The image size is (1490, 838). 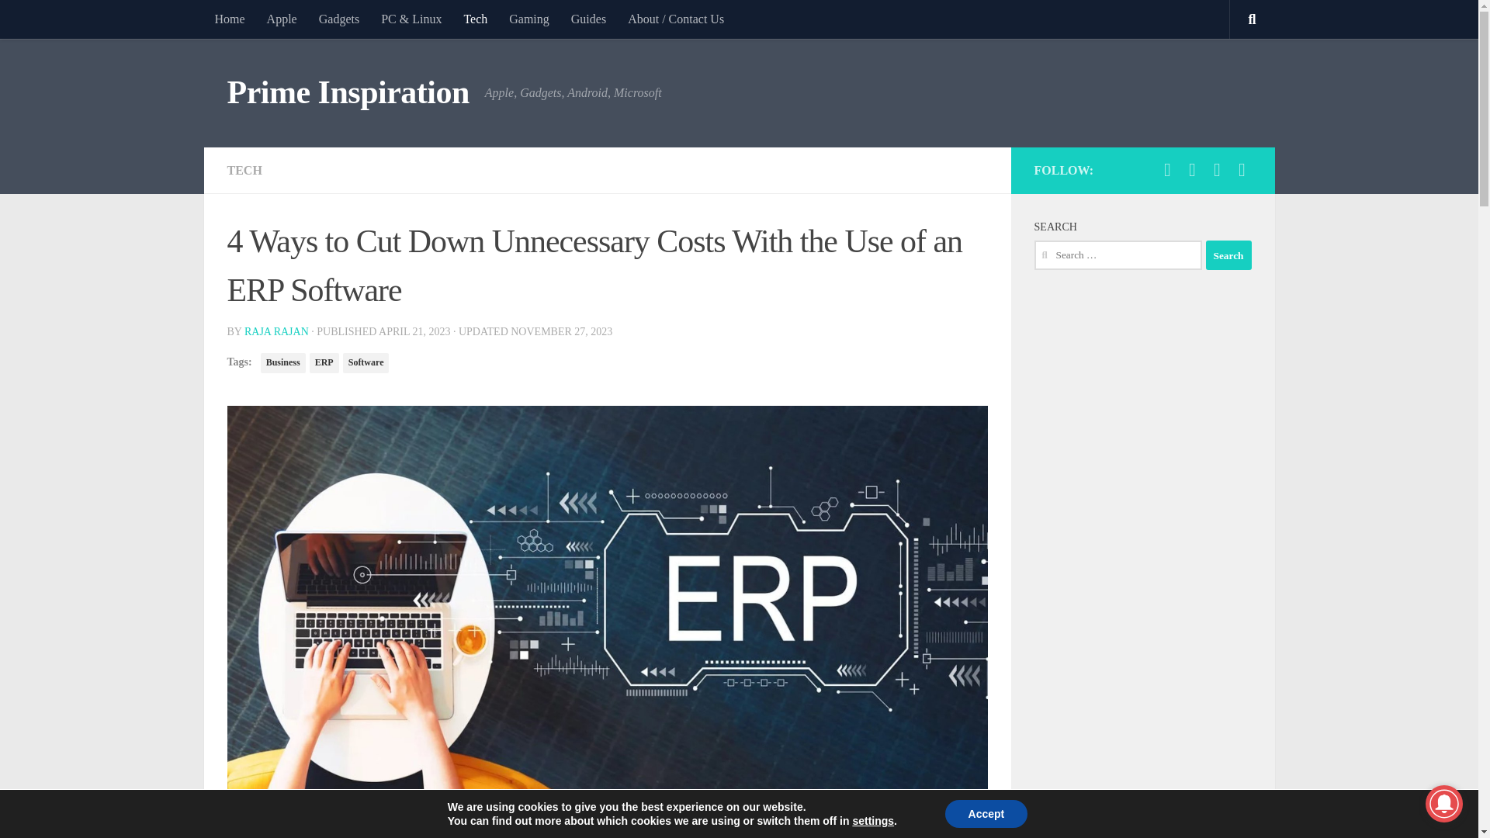 What do you see at coordinates (366, 362) in the screenshot?
I see `Software` at bounding box center [366, 362].